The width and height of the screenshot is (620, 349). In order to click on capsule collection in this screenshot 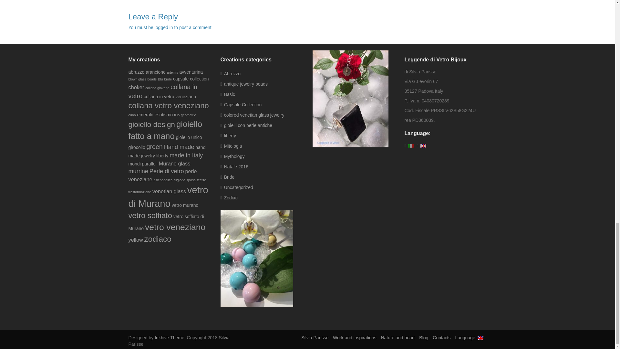, I will do `click(191, 79)`.